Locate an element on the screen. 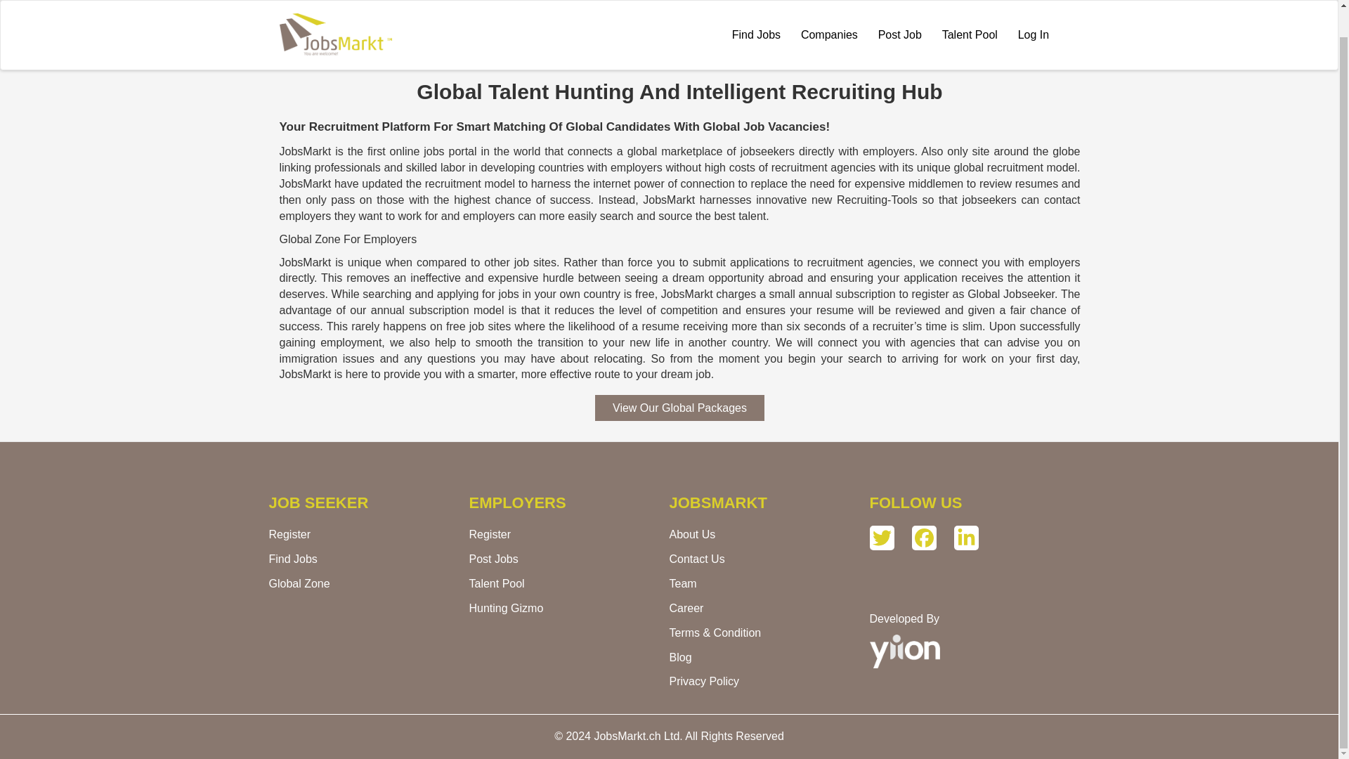 This screenshot has width=1349, height=759. Hunting Gizmo is located at coordinates (506, 608).